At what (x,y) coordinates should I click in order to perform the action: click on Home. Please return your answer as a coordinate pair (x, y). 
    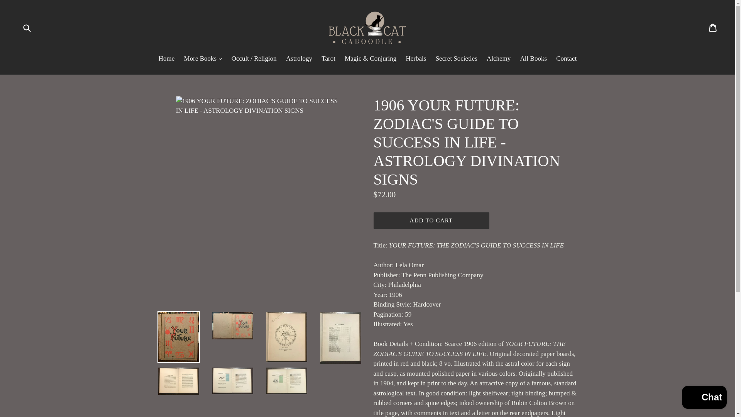
    Looking at the image, I should click on (167, 59).